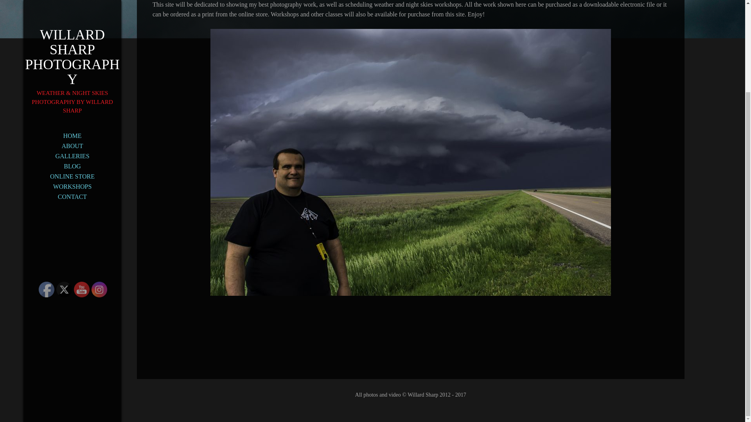 The width and height of the screenshot is (751, 422). I want to click on YouTube, so click(81, 290).